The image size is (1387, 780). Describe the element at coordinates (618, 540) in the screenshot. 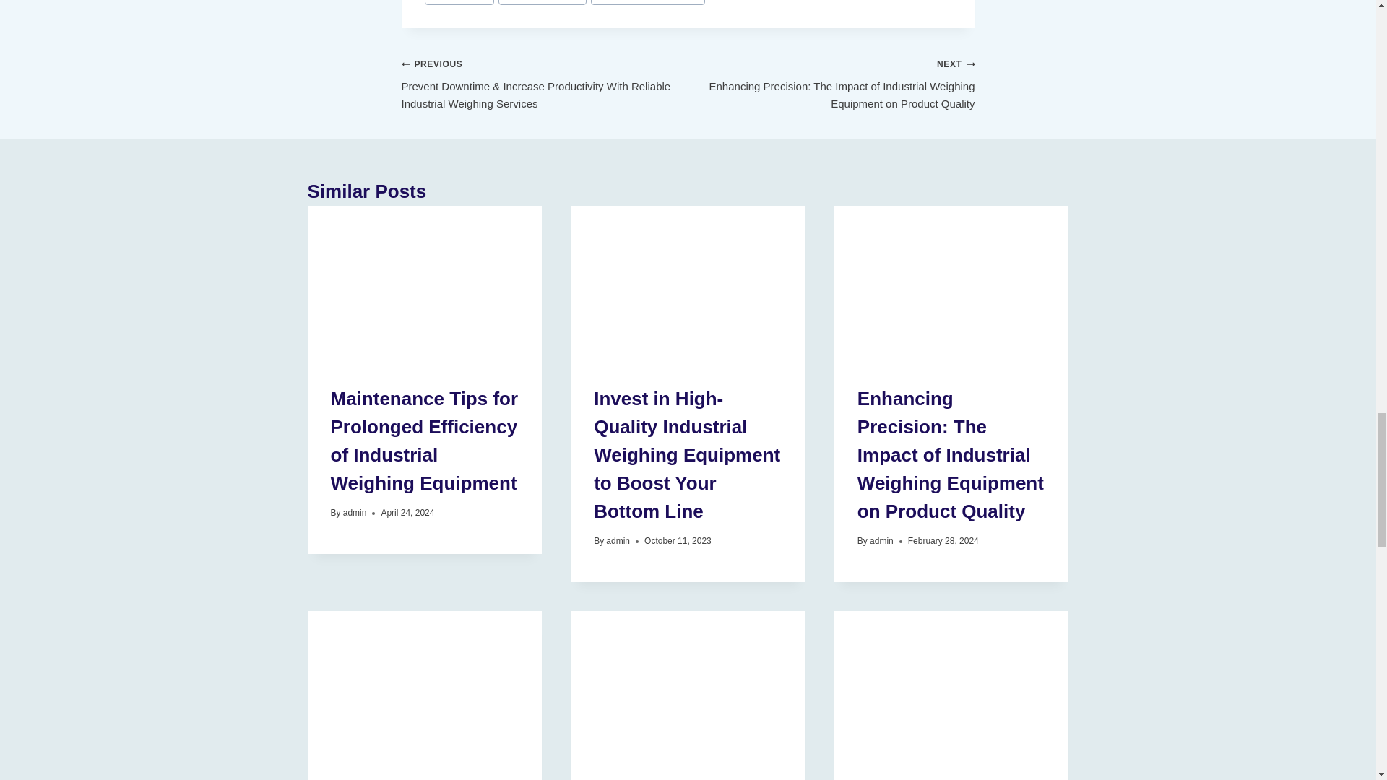

I see `admin` at that location.